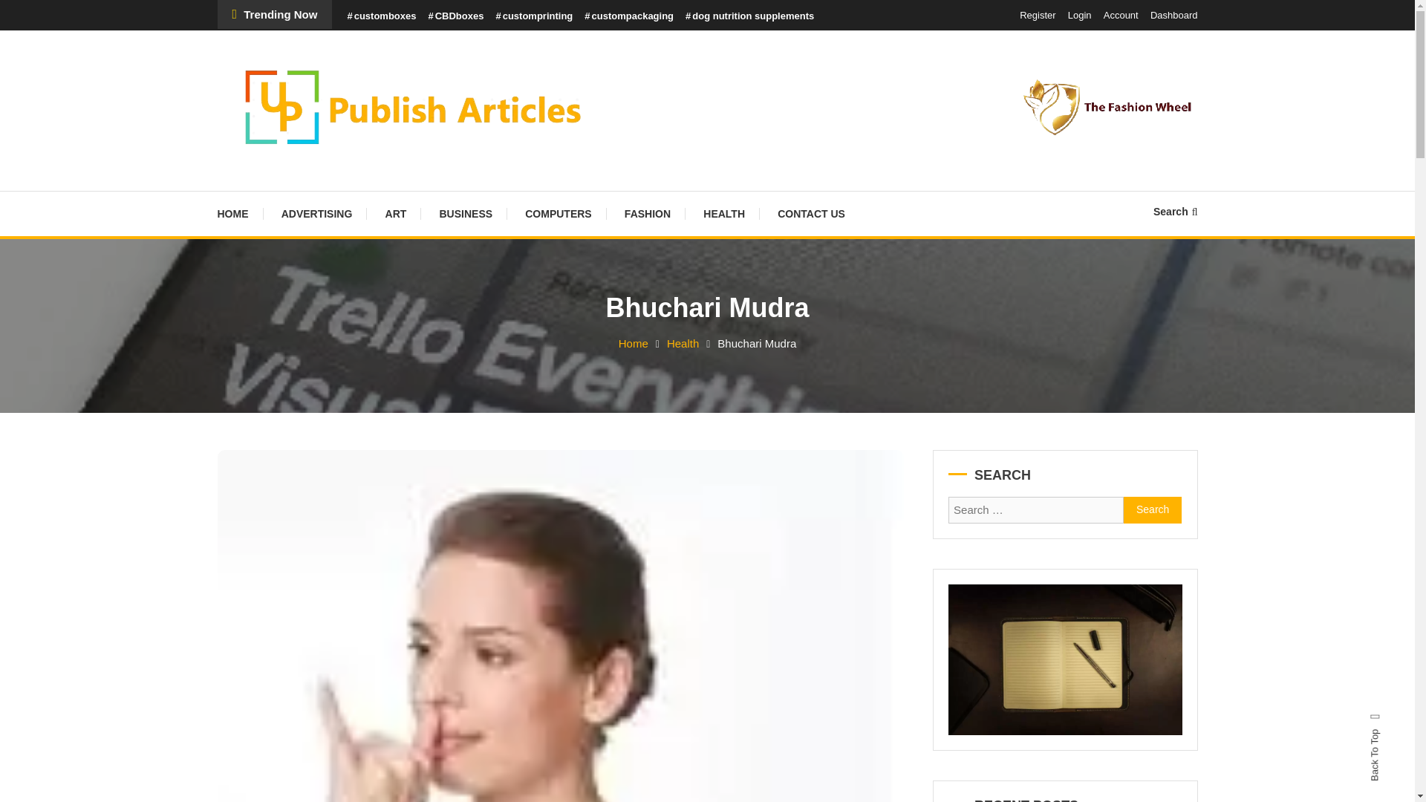 The image size is (1426, 802). I want to click on HEALTH, so click(724, 214).